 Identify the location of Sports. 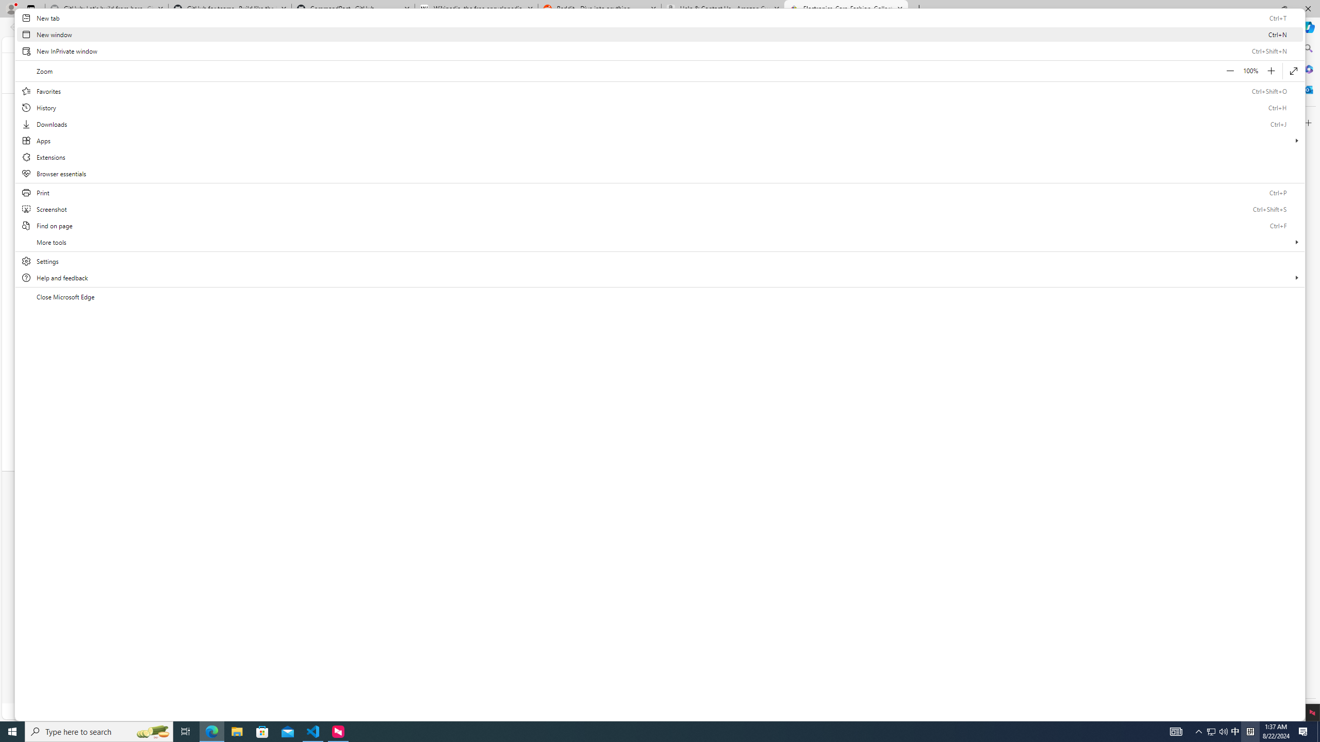
(634, 103).